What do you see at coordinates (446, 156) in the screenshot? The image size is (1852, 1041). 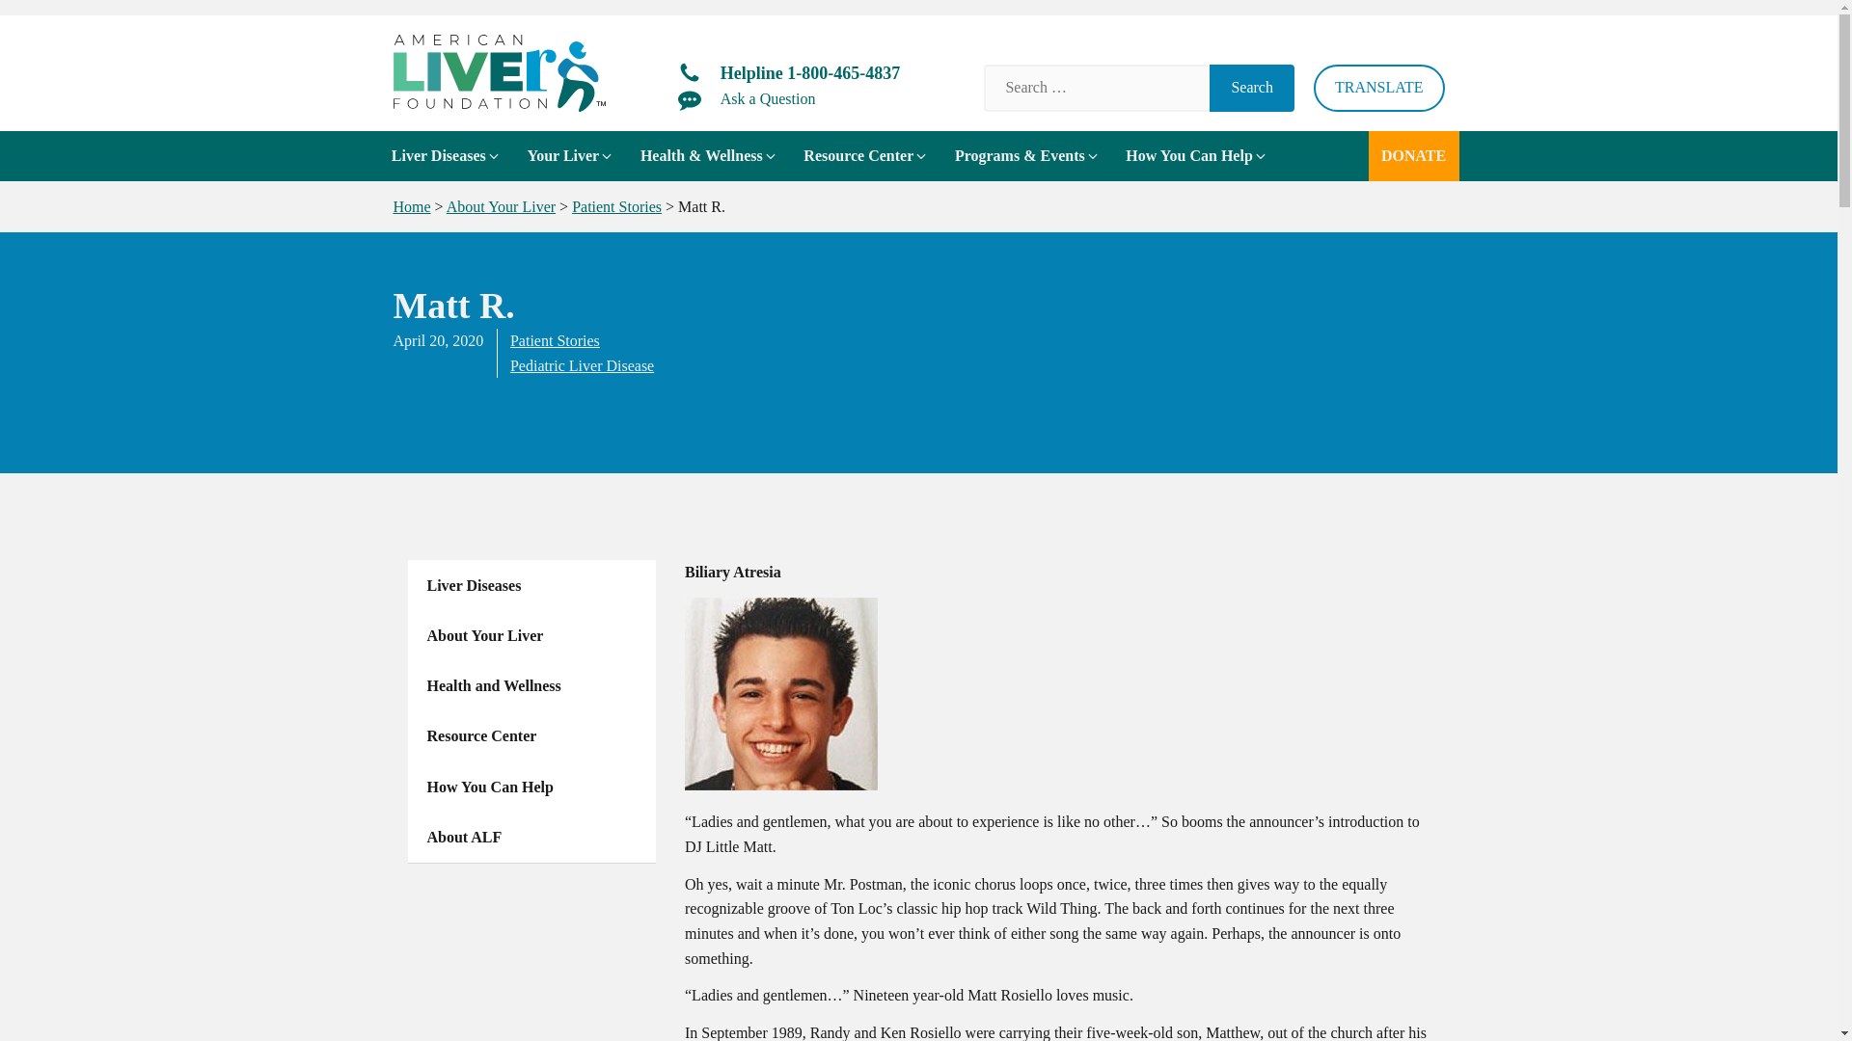 I see `Liver Diseases` at bounding box center [446, 156].